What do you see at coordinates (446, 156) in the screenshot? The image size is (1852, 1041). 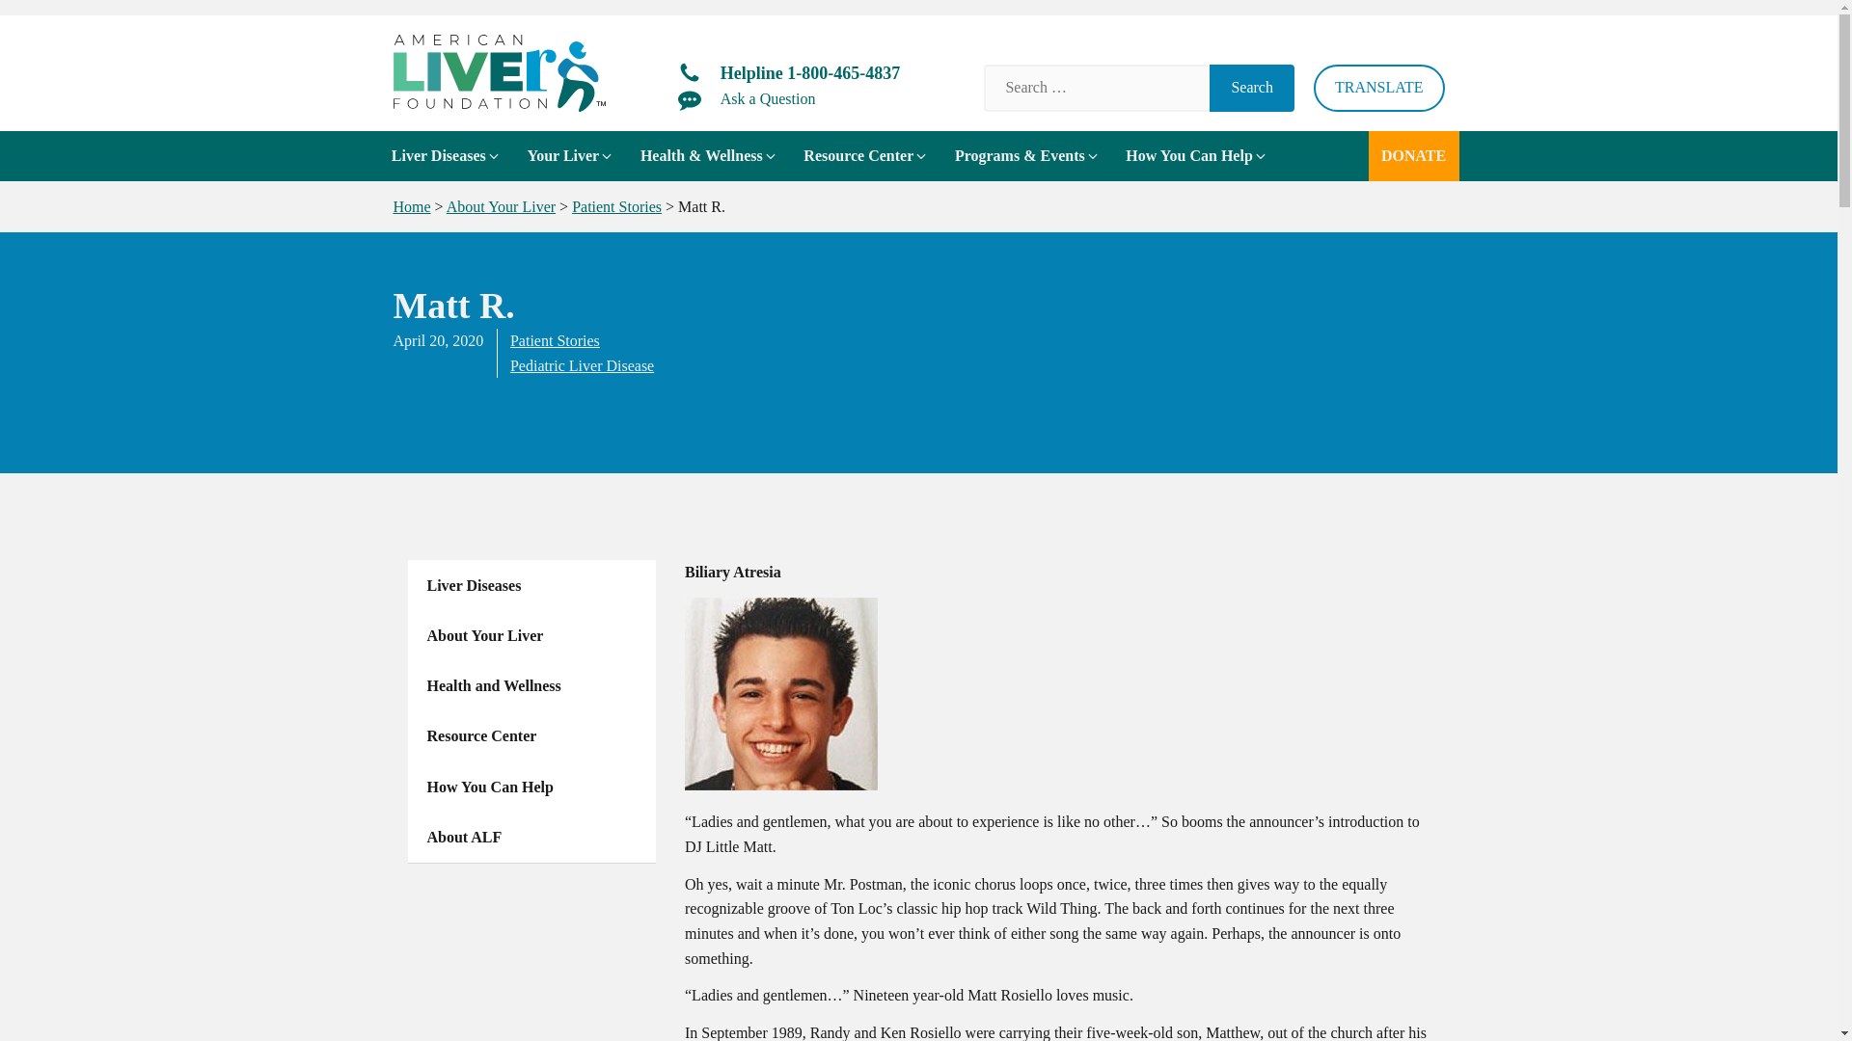 I see `Liver Diseases` at bounding box center [446, 156].